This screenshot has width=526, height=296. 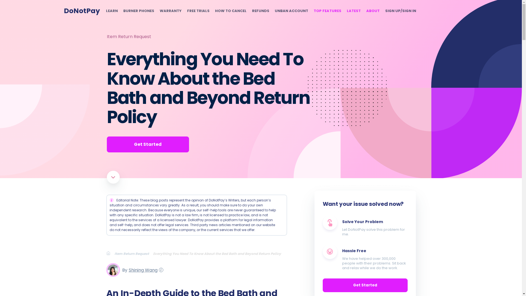 I want to click on WARRANTY, so click(x=170, y=11).